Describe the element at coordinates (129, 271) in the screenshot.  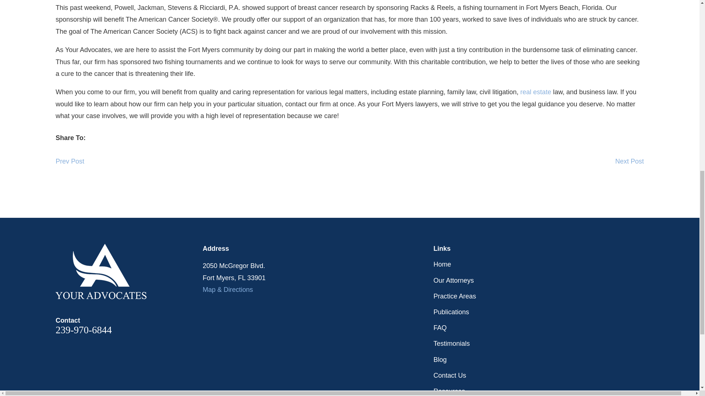
I see `Home` at that location.